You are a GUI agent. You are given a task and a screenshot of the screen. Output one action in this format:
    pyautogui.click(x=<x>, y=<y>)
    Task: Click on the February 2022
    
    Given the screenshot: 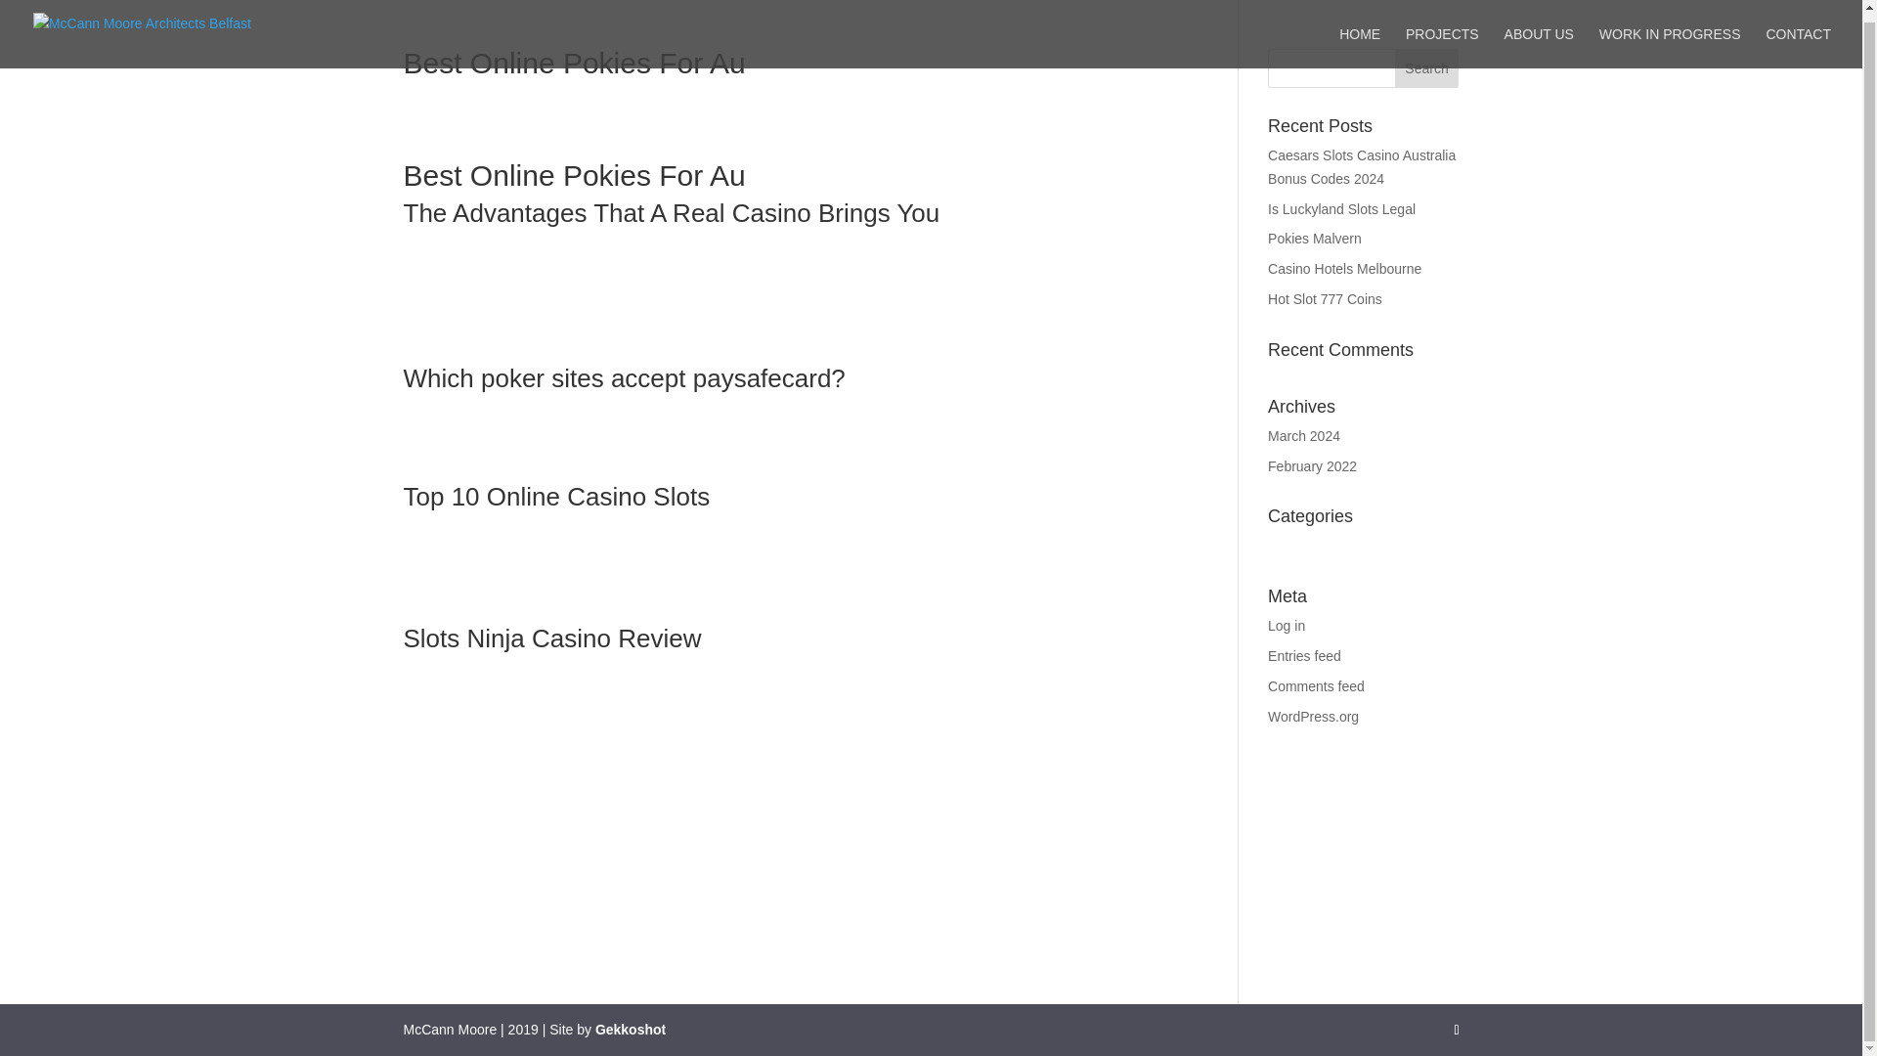 What is the action you would take?
    pyautogui.click(x=1312, y=465)
    